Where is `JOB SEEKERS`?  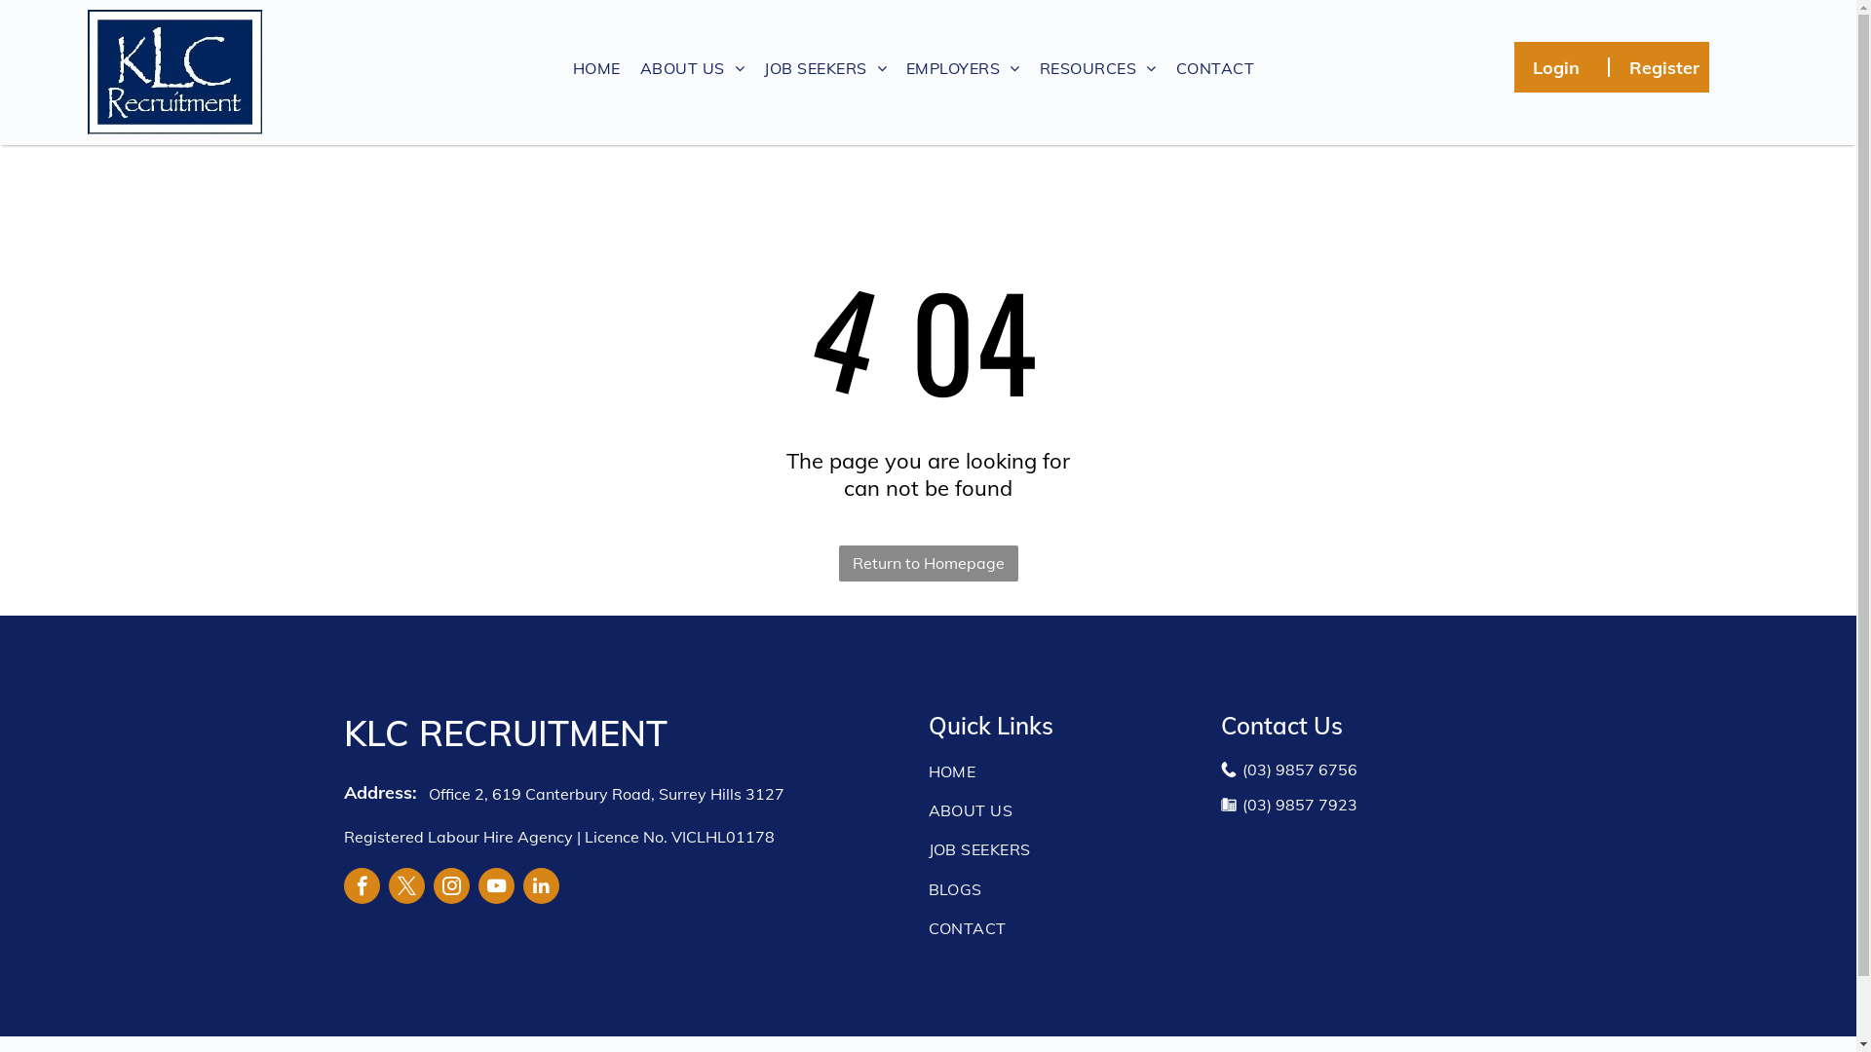 JOB SEEKERS is located at coordinates (825, 68).